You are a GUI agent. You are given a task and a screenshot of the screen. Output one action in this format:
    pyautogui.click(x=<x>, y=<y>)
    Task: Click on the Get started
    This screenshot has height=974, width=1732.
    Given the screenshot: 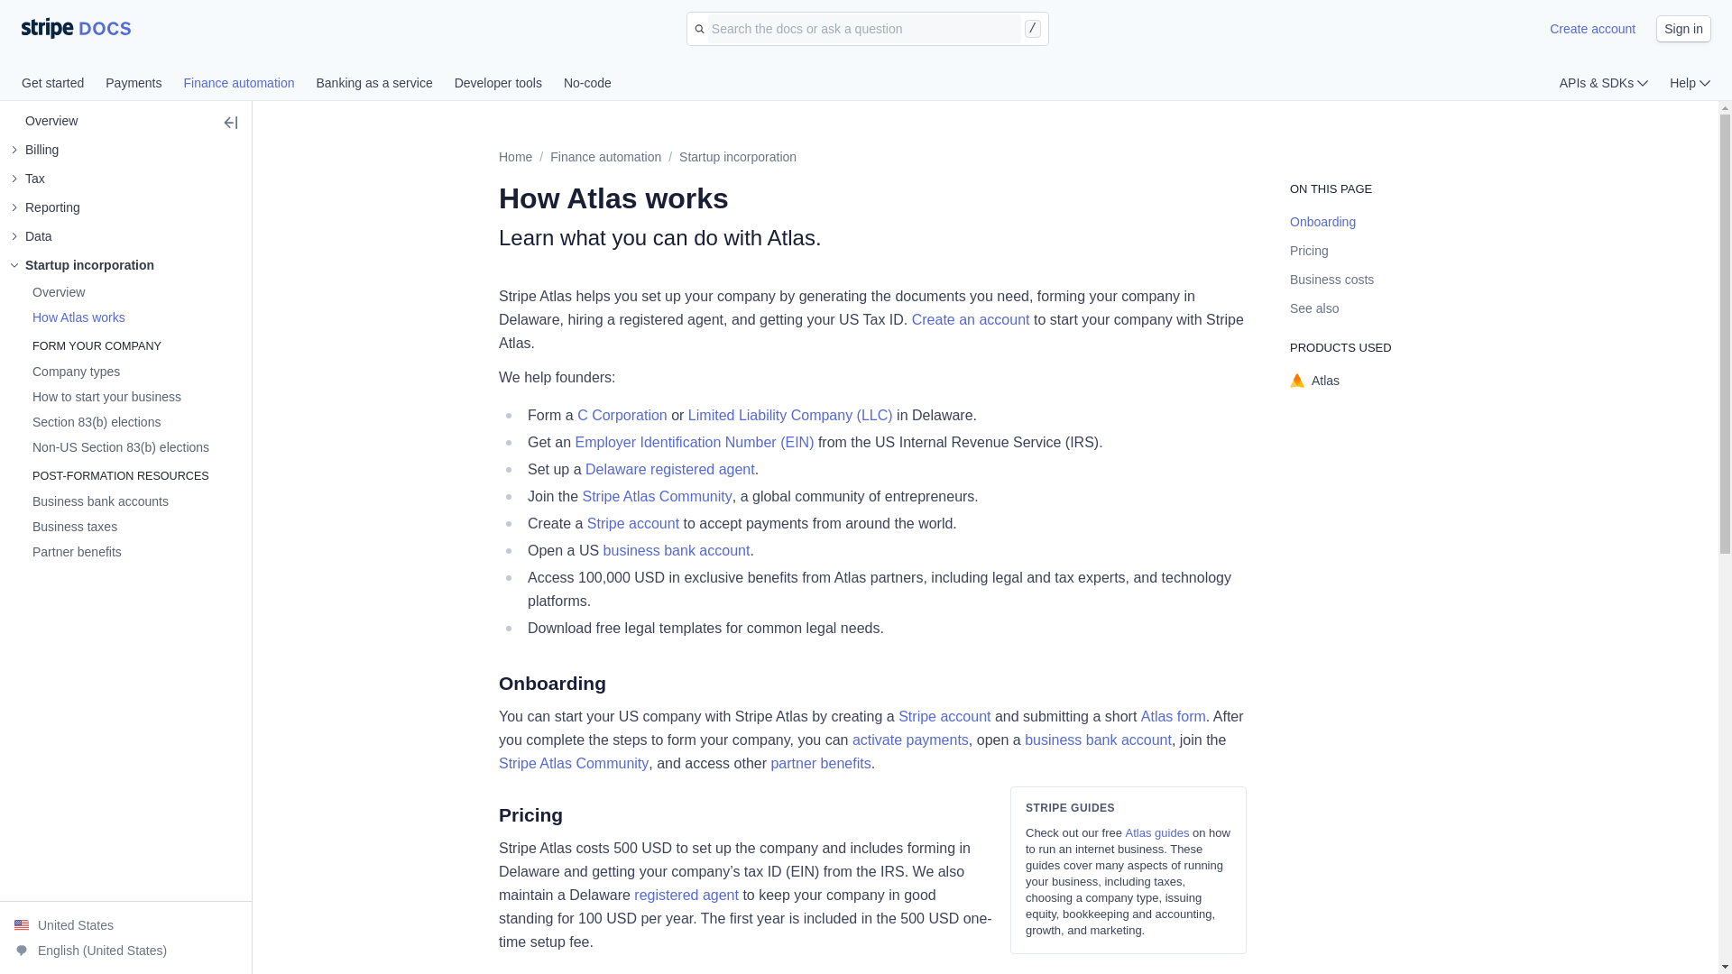 What is the action you would take?
    pyautogui.click(x=63, y=85)
    